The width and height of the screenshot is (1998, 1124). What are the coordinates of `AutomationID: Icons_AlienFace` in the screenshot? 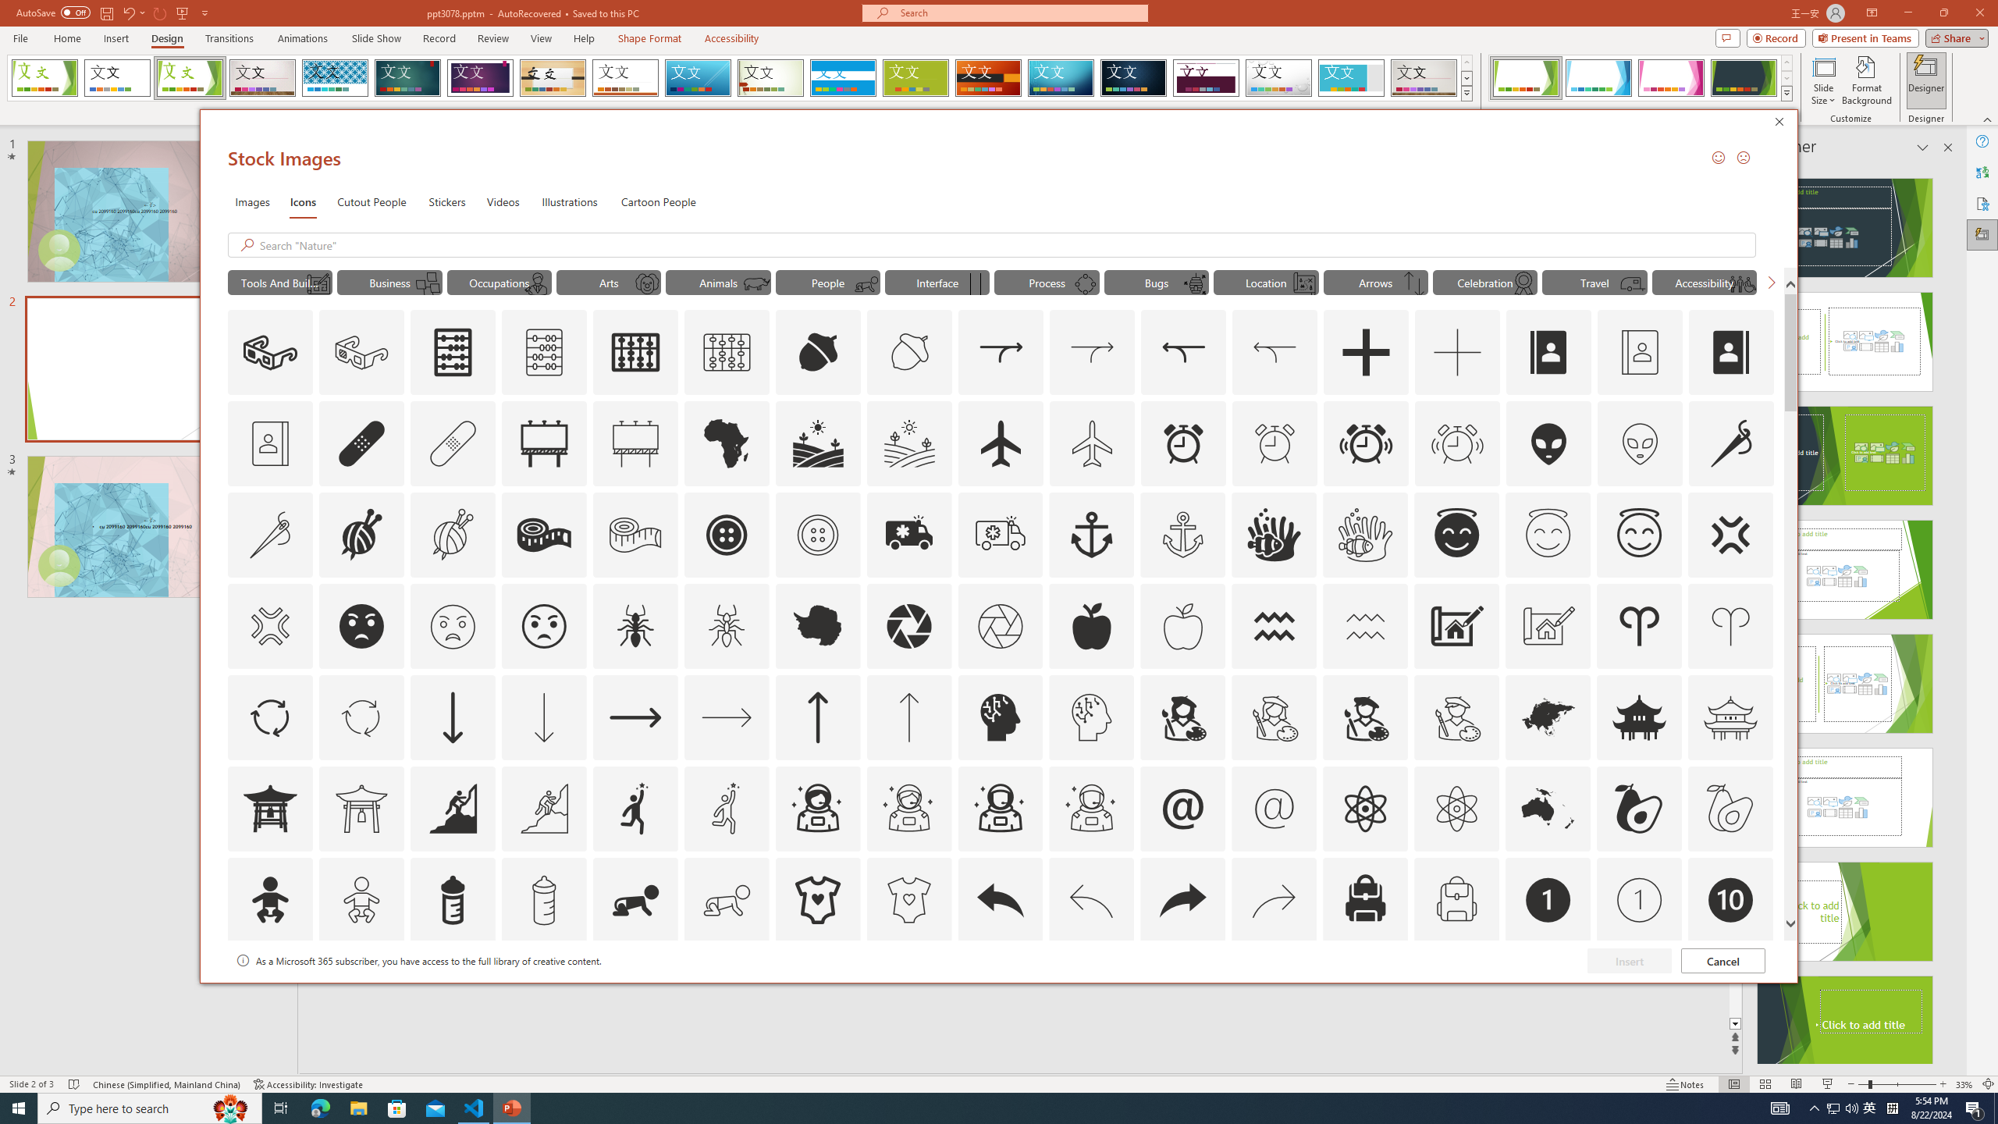 It's located at (1548, 443).